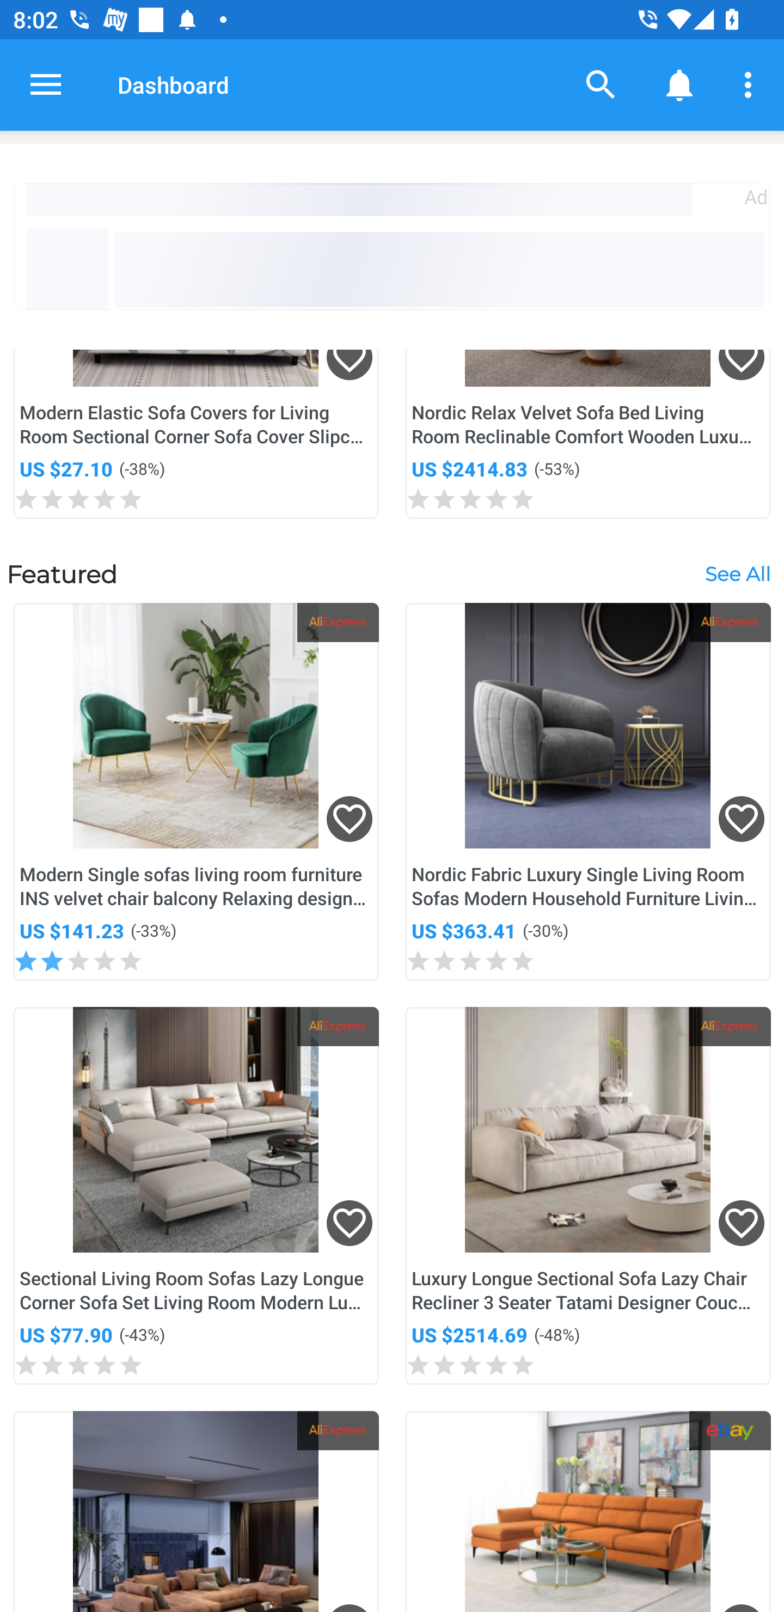 The height and width of the screenshot is (1612, 784). What do you see at coordinates (737, 574) in the screenshot?
I see `See All` at bounding box center [737, 574].